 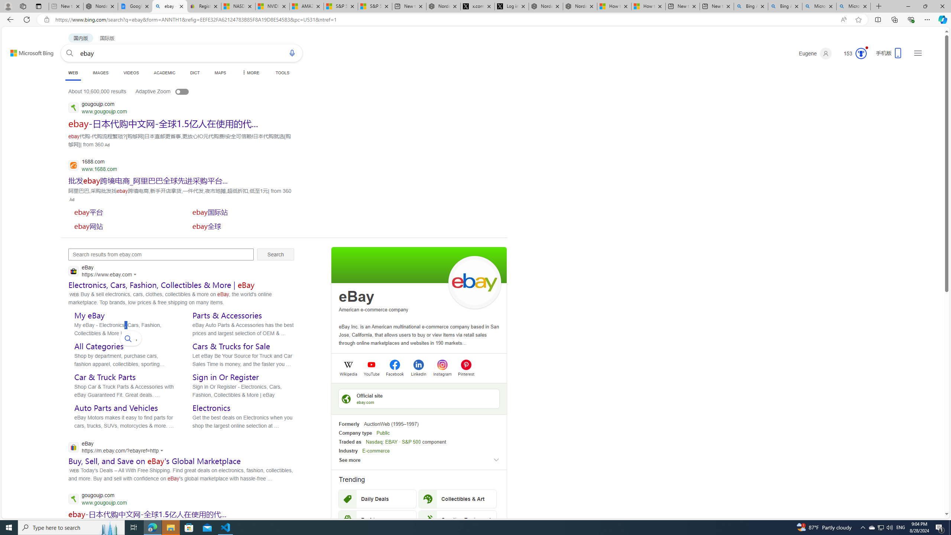 I want to click on EBAY, so click(x=391, y=442).